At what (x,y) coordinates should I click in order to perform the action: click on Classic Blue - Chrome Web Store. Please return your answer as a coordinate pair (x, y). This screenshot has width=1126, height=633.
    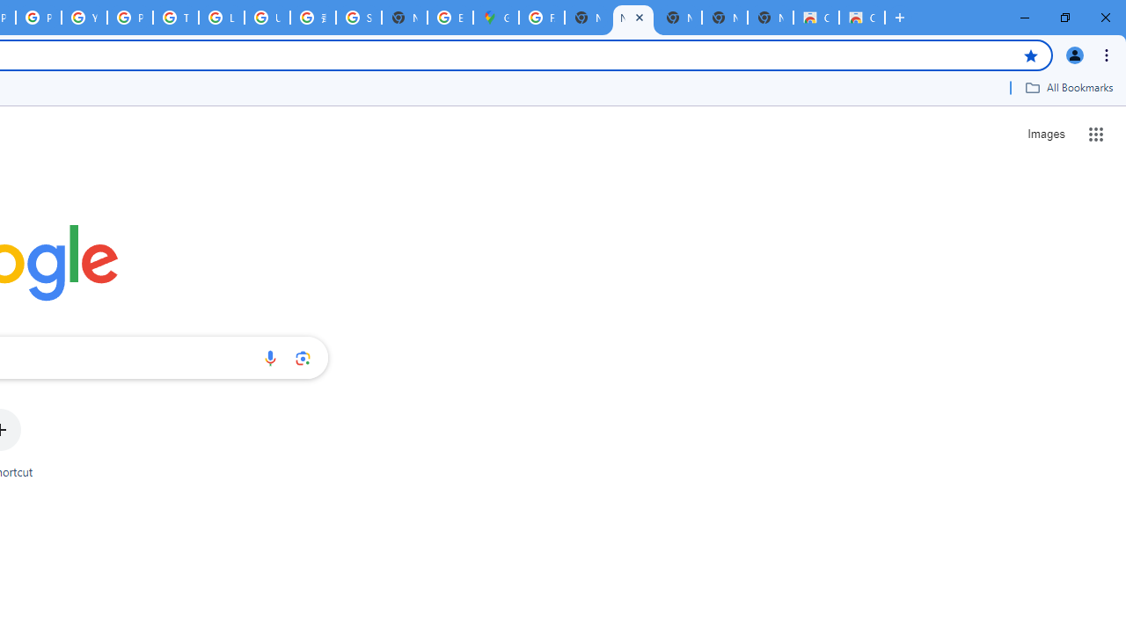
    Looking at the image, I should click on (862, 18).